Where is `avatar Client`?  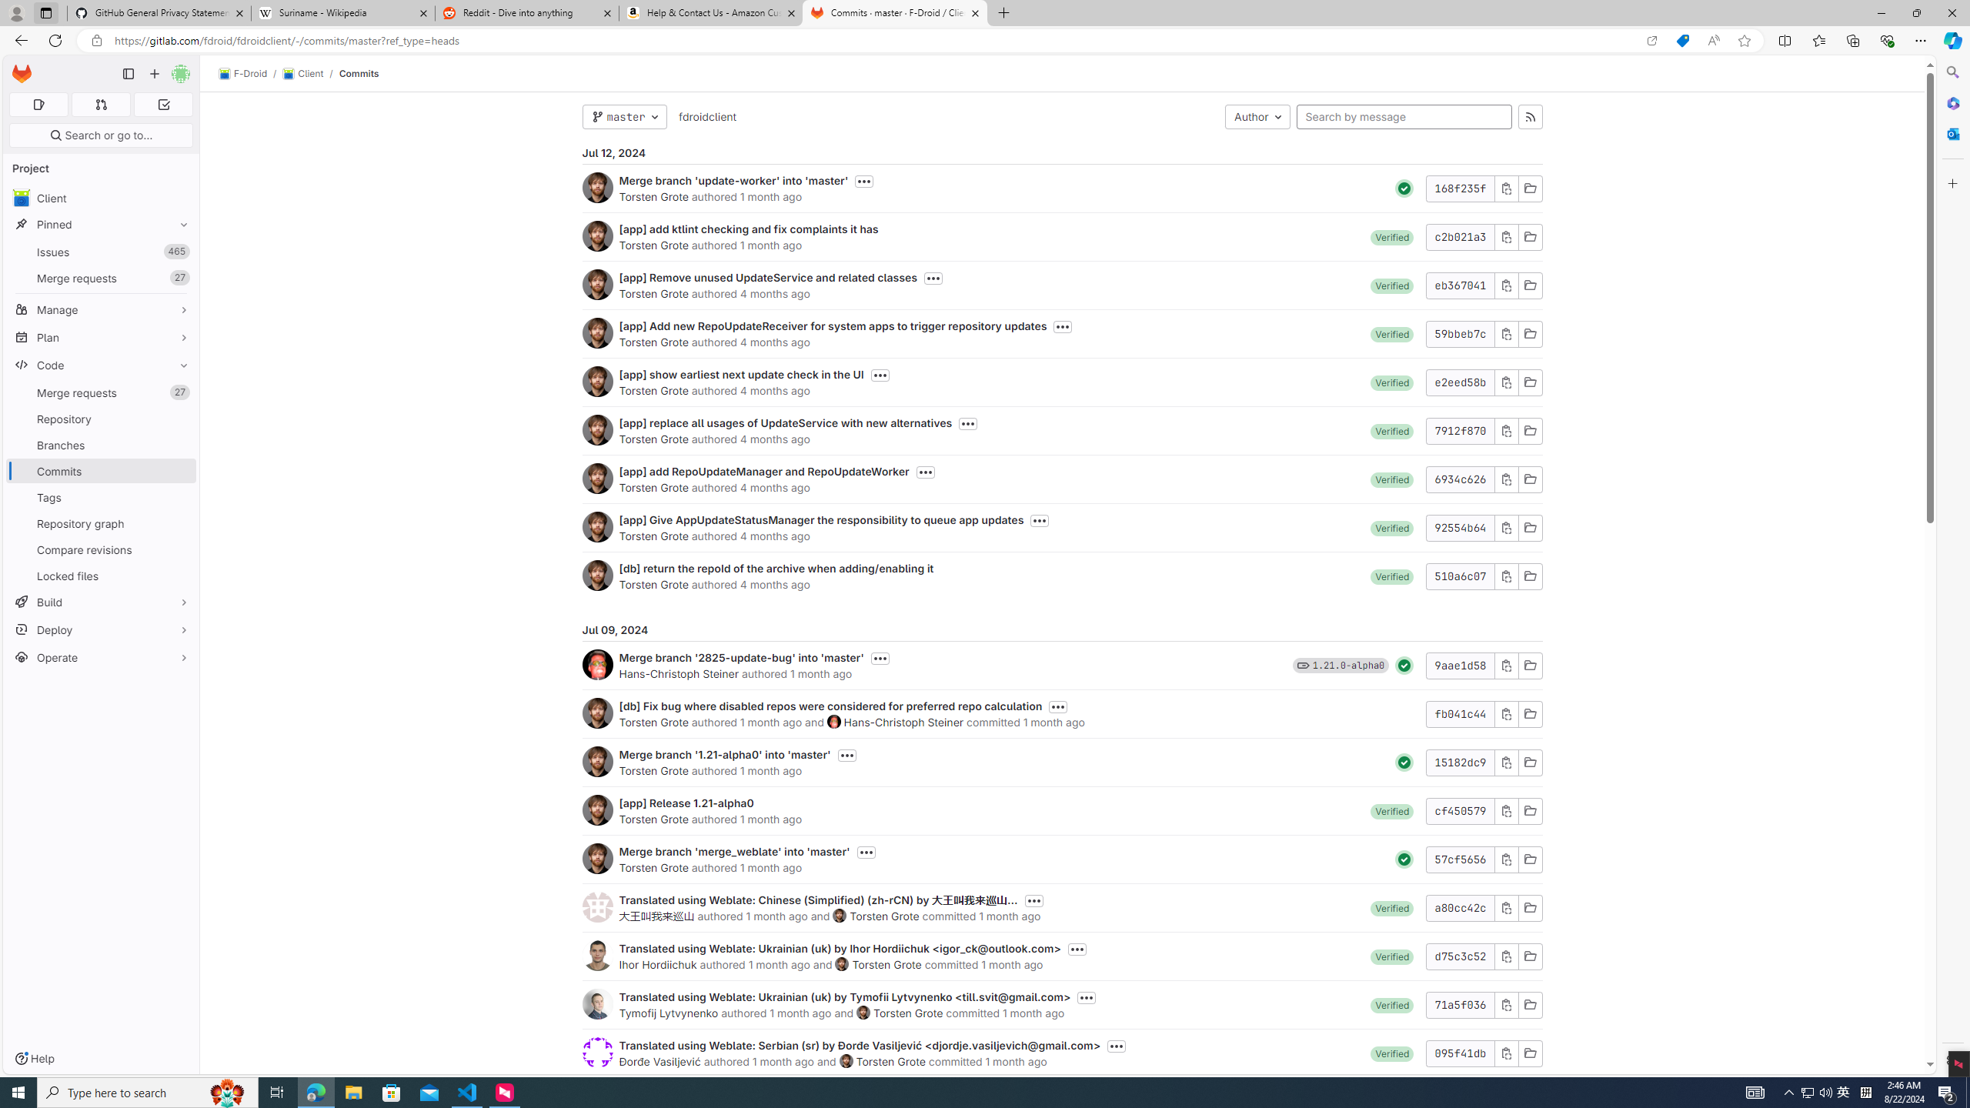
avatar Client is located at coordinates (102, 197).